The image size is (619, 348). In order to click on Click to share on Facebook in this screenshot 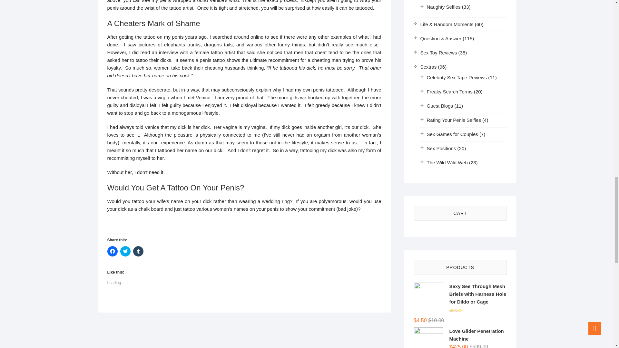, I will do `click(112, 251)`.